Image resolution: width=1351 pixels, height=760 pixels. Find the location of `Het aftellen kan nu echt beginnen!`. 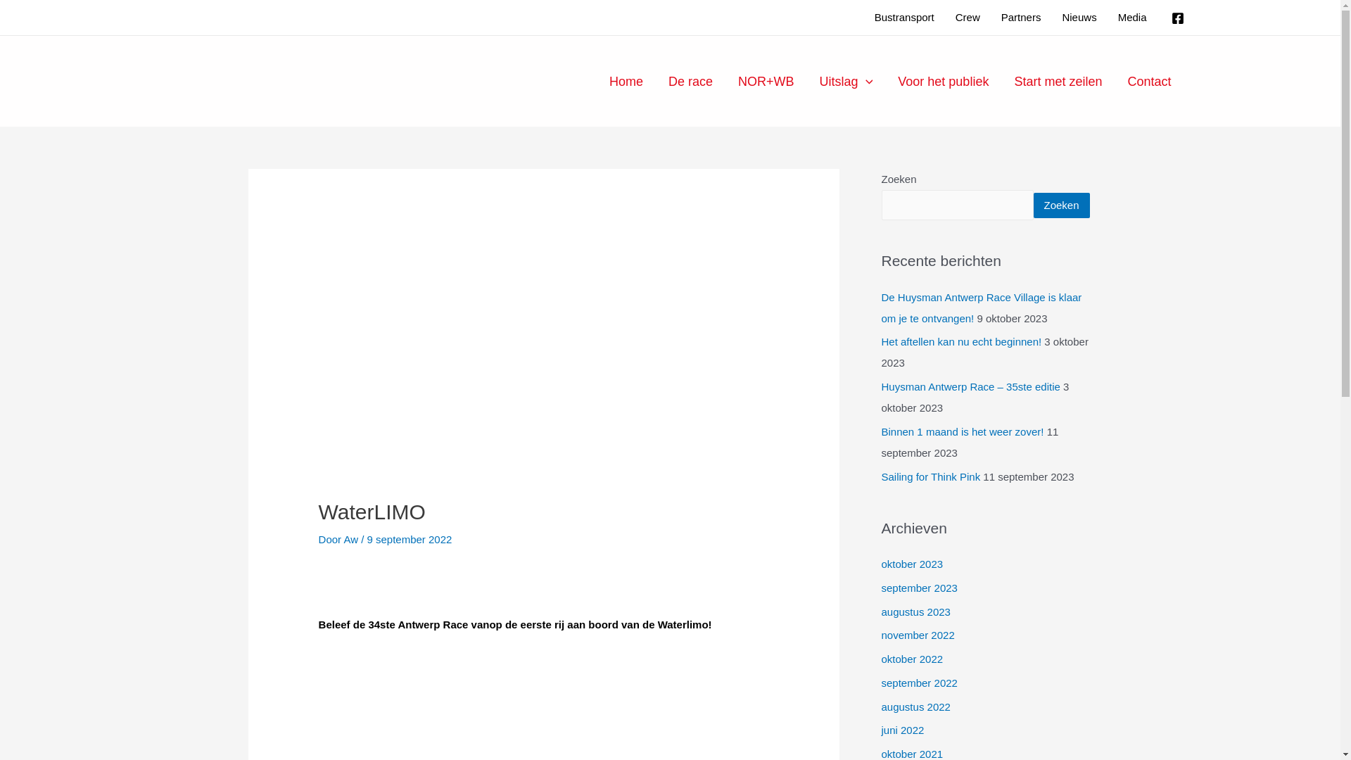

Het aftellen kan nu echt beginnen! is located at coordinates (961, 342).